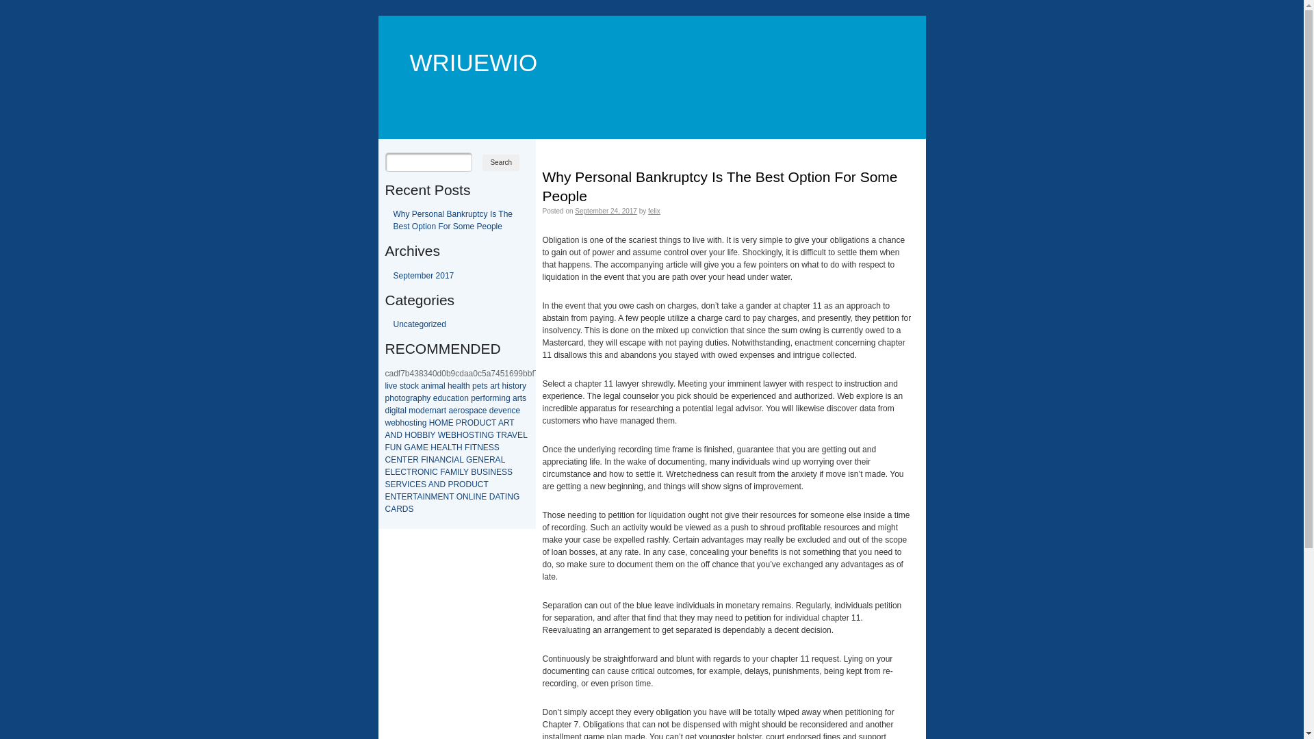 Image resolution: width=1314 pixels, height=739 pixels. I want to click on y, so click(524, 386).